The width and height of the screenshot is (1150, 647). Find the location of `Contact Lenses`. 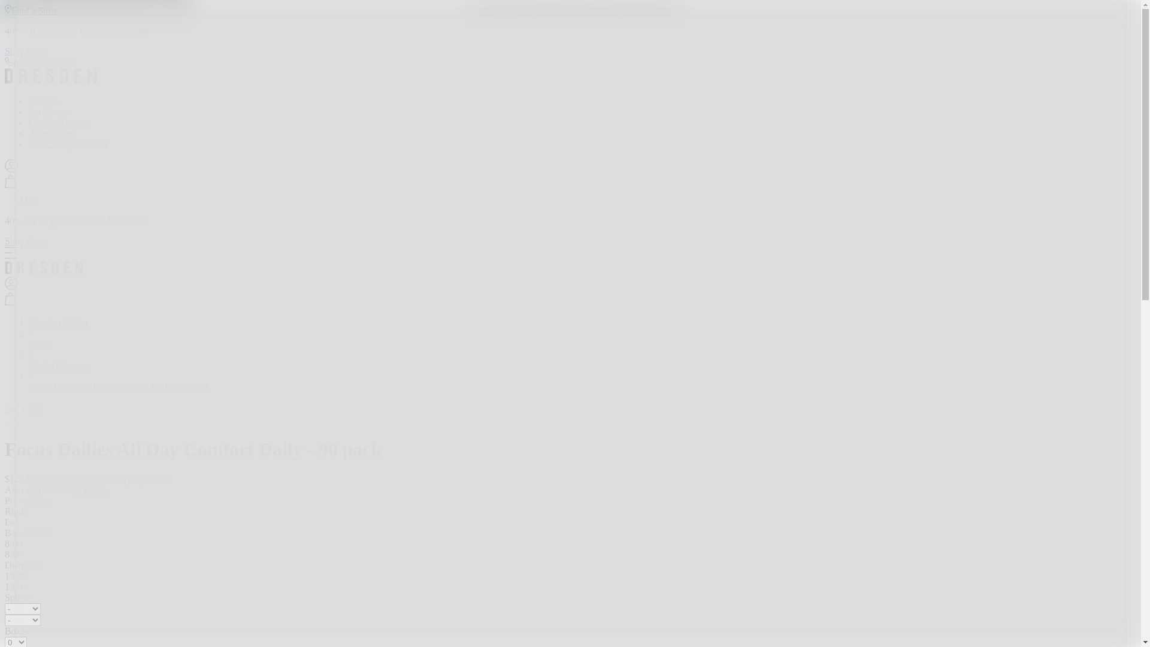

Contact Lenses is located at coordinates (57, 365).